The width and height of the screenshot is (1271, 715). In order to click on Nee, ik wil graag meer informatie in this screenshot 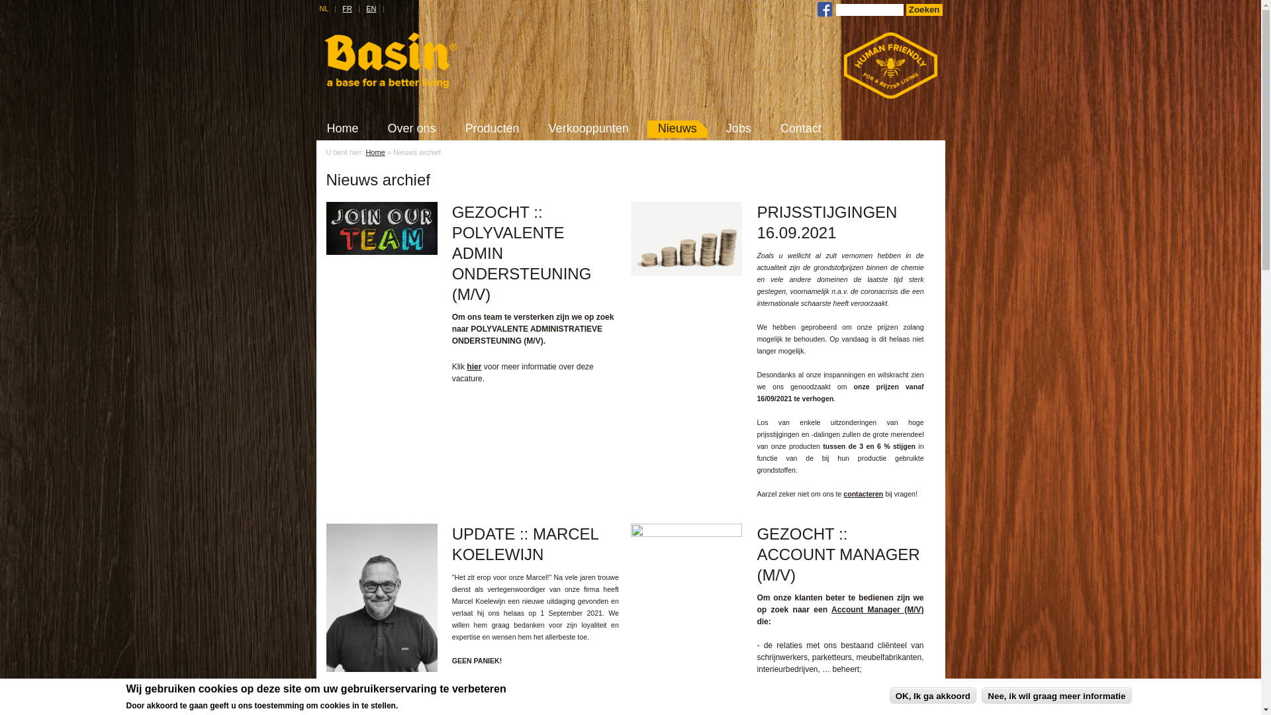, I will do `click(1057, 695)`.